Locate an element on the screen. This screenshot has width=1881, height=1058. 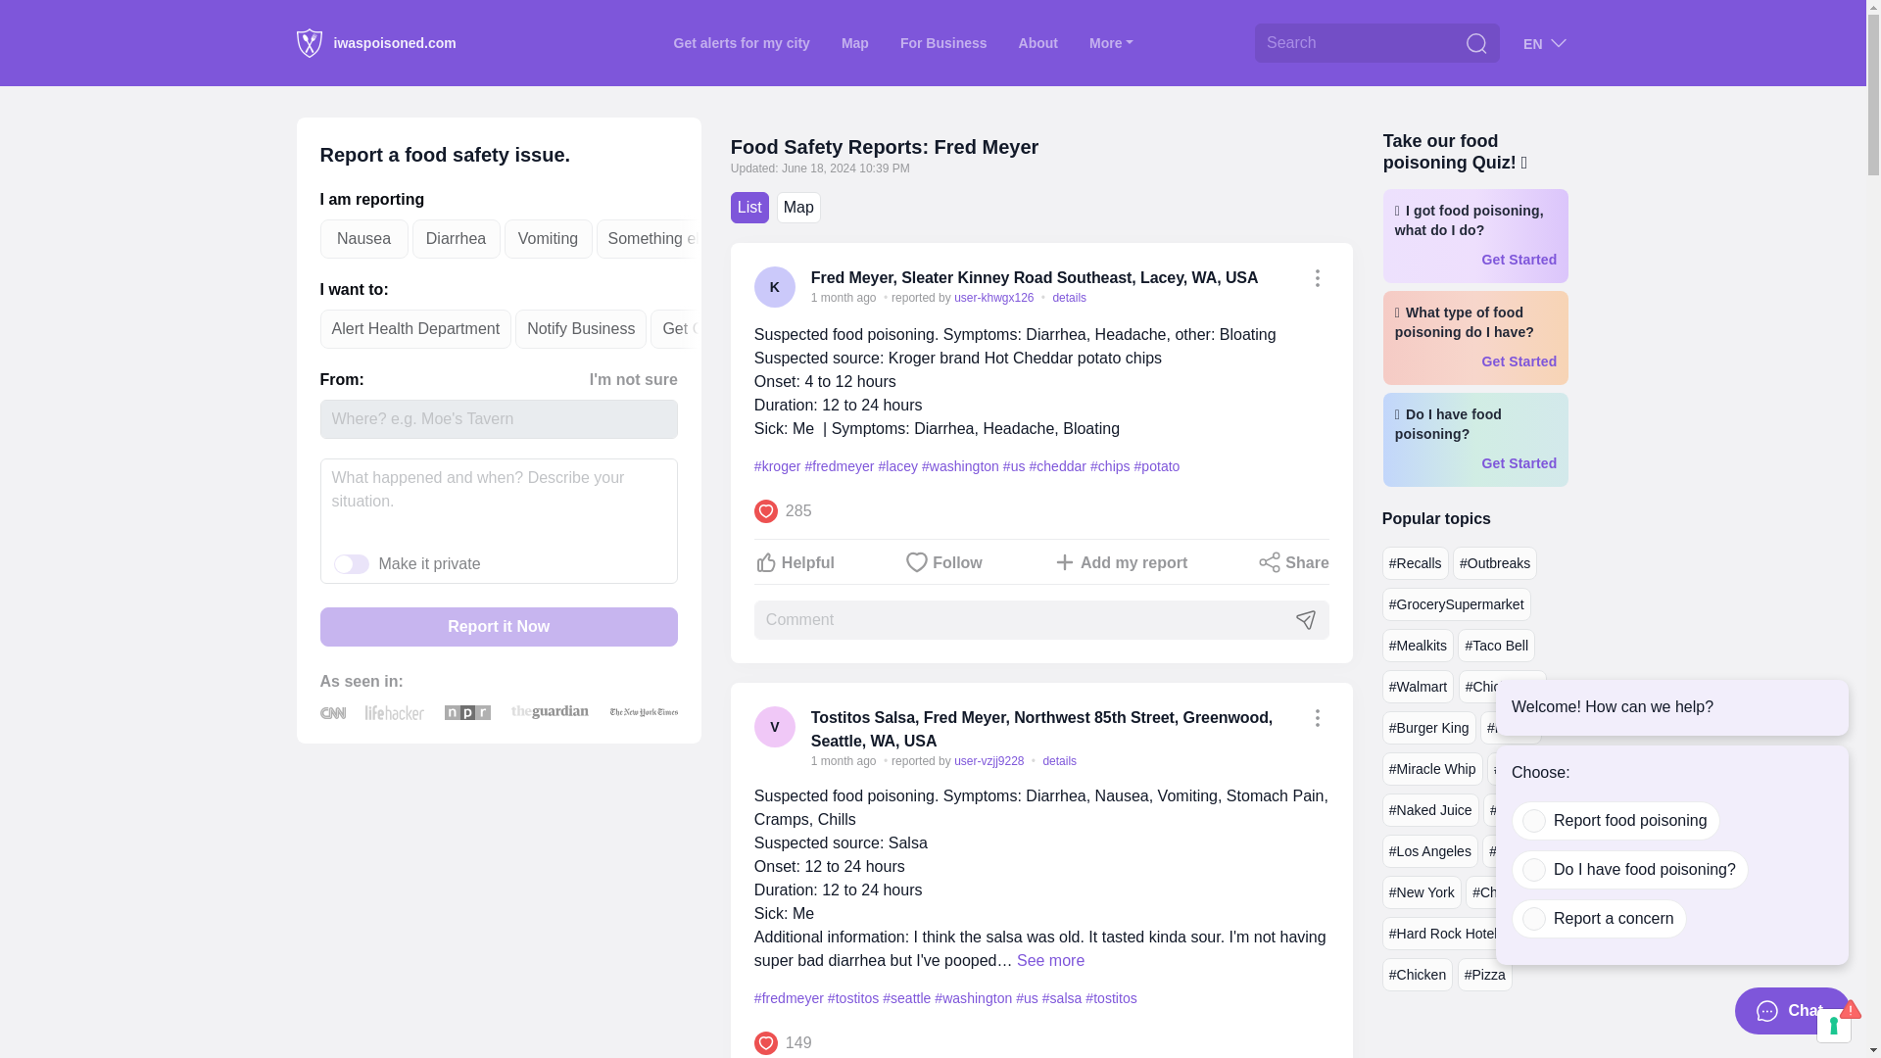
on is located at coordinates (1534, 869).